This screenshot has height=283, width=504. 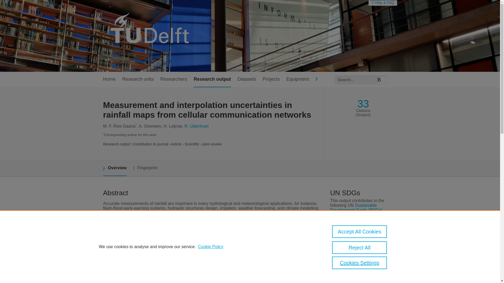 I want to click on TU Delft Research Portal Home, so click(x=152, y=36).